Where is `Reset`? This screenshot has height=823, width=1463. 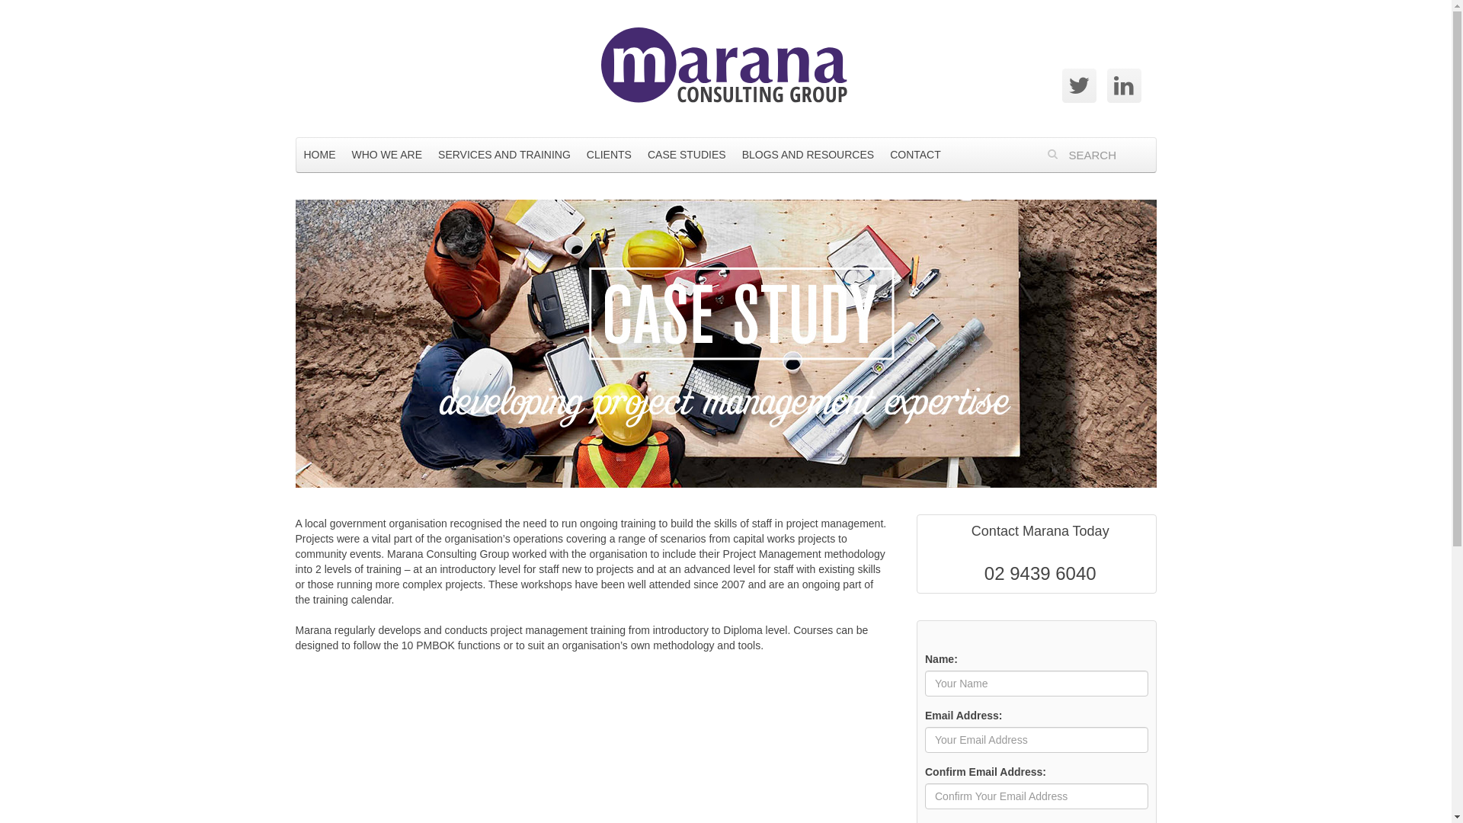
Reset is located at coordinates (11, 11).